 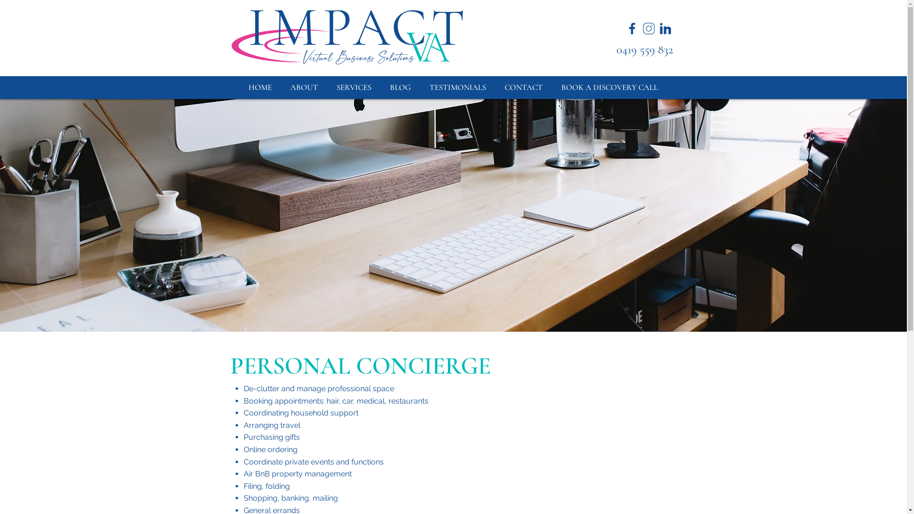 I want to click on TESTIMONIALS, so click(x=457, y=88).